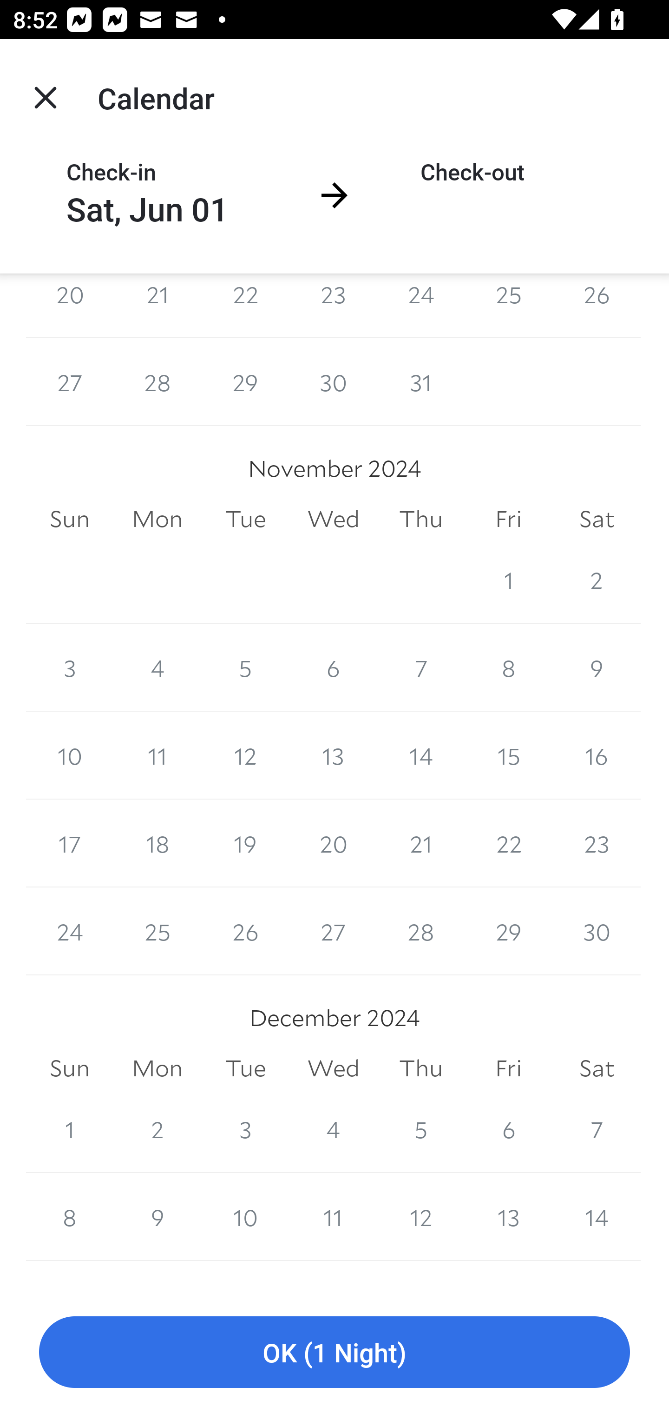  What do you see at coordinates (508, 843) in the screenshot?
I see `22 22 November 2024` at bounding box center [508, 843].